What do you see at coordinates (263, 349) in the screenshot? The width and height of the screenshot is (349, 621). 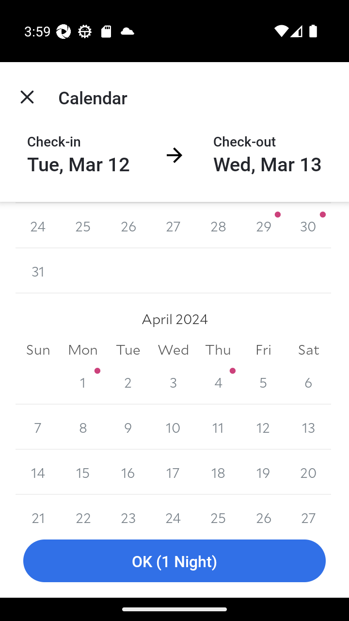 I see `Fri` at bounding box center [263, 349].